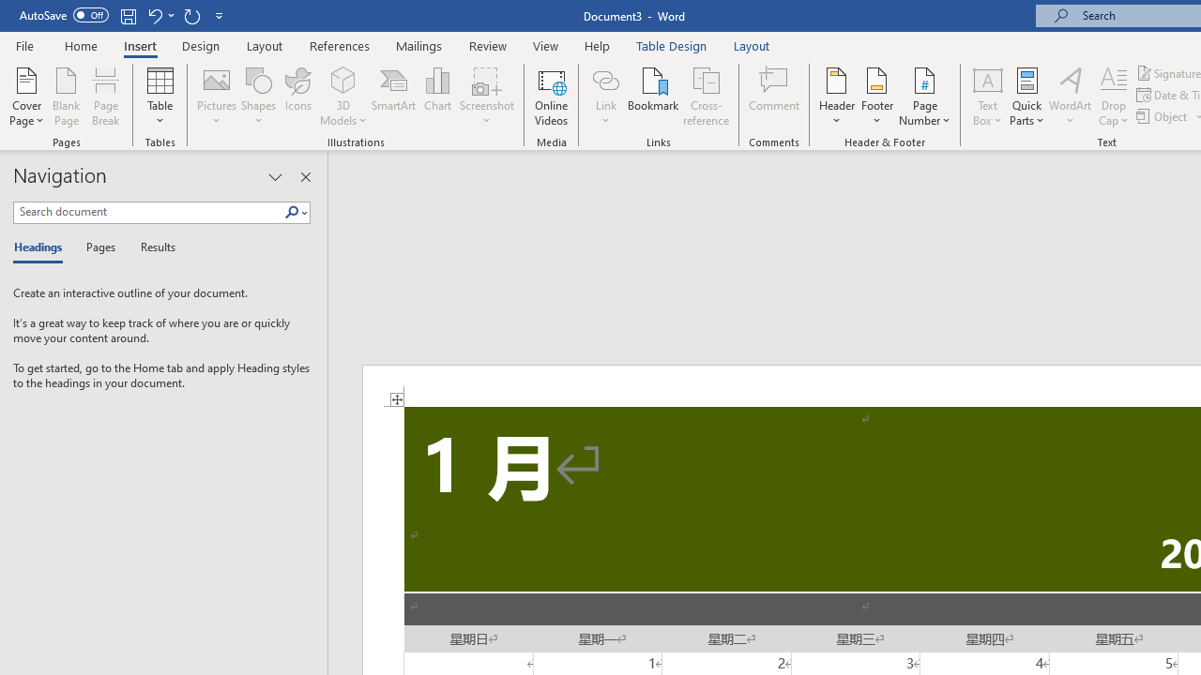 The image size is (1201, 675). I want to click on Link, so click(605, 96).